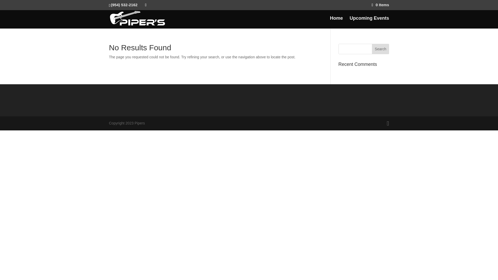 Image resolution: width=498 pixels, height=280 pixels. What do you see at coordinates (380, 5) in the screenshot?
I see `0 Items` at bounding box center [380, 5].